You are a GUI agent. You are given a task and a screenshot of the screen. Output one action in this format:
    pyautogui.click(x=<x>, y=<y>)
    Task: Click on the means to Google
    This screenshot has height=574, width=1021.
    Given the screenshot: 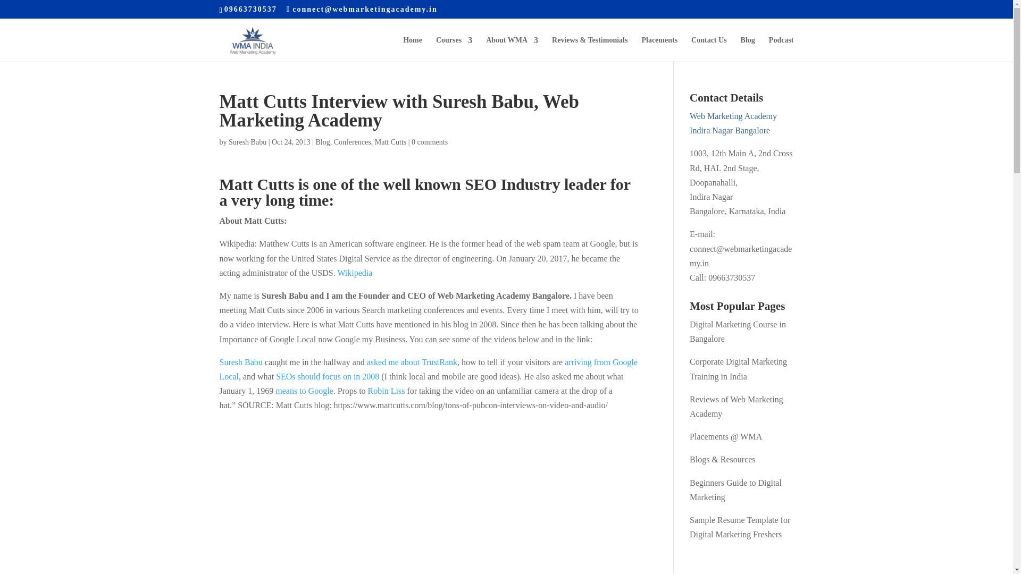 What is the action you would take?
    pyautogui.click(x=304, y=391)
    